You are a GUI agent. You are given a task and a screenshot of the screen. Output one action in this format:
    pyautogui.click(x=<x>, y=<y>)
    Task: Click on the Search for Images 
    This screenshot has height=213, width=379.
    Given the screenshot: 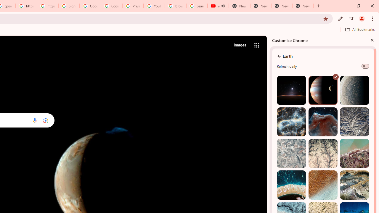 What is the action you would take?
    pyautogui.click(x=240, y=45)
    